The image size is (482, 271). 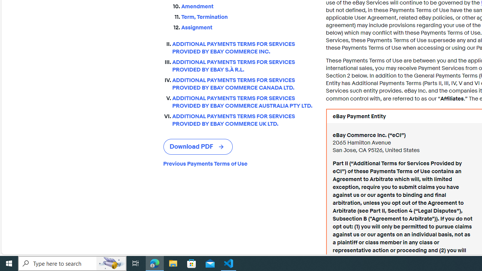 I want to click on Previous Payments Terms of Use, so click(x=238, y=163).